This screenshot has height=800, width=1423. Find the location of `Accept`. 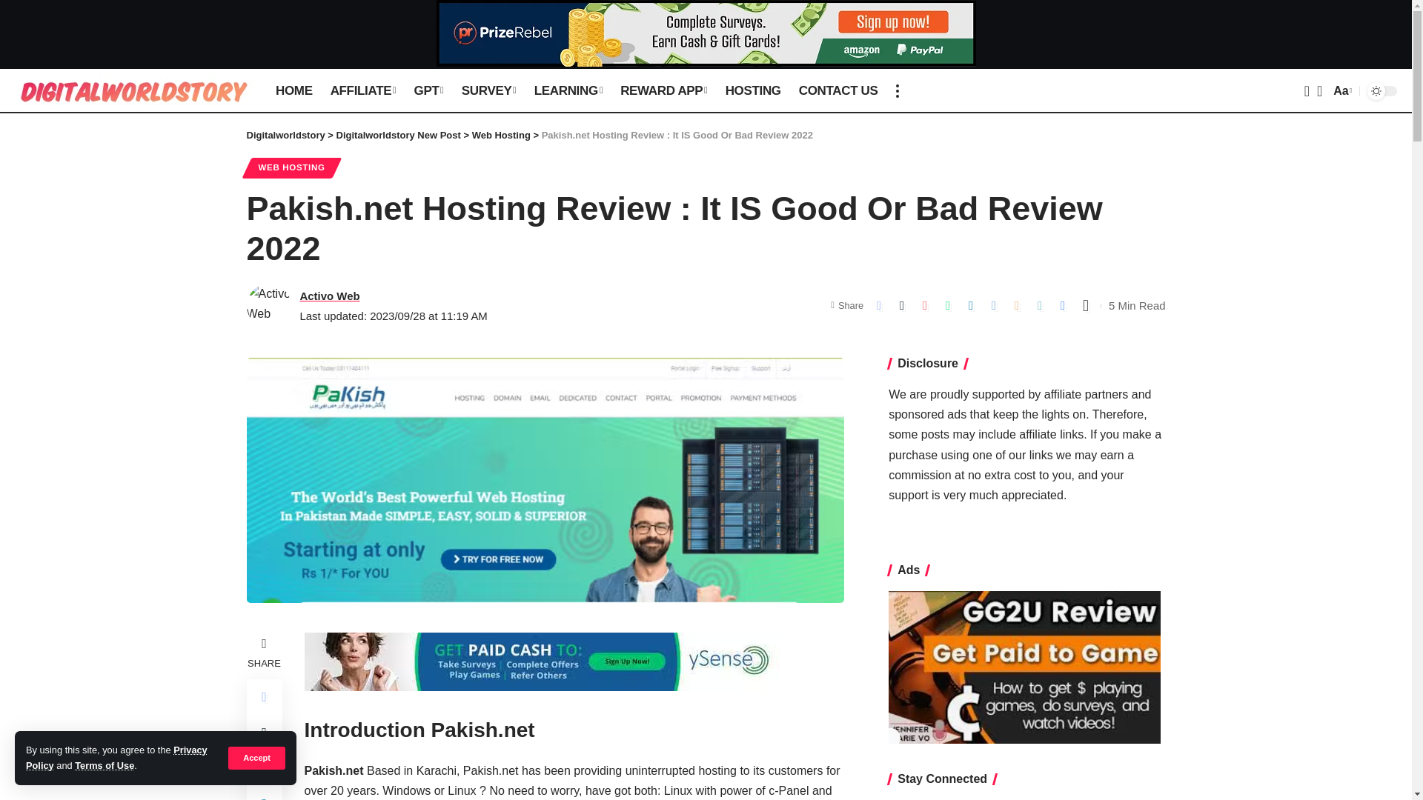

Accept is located at coordinates (256, 757).